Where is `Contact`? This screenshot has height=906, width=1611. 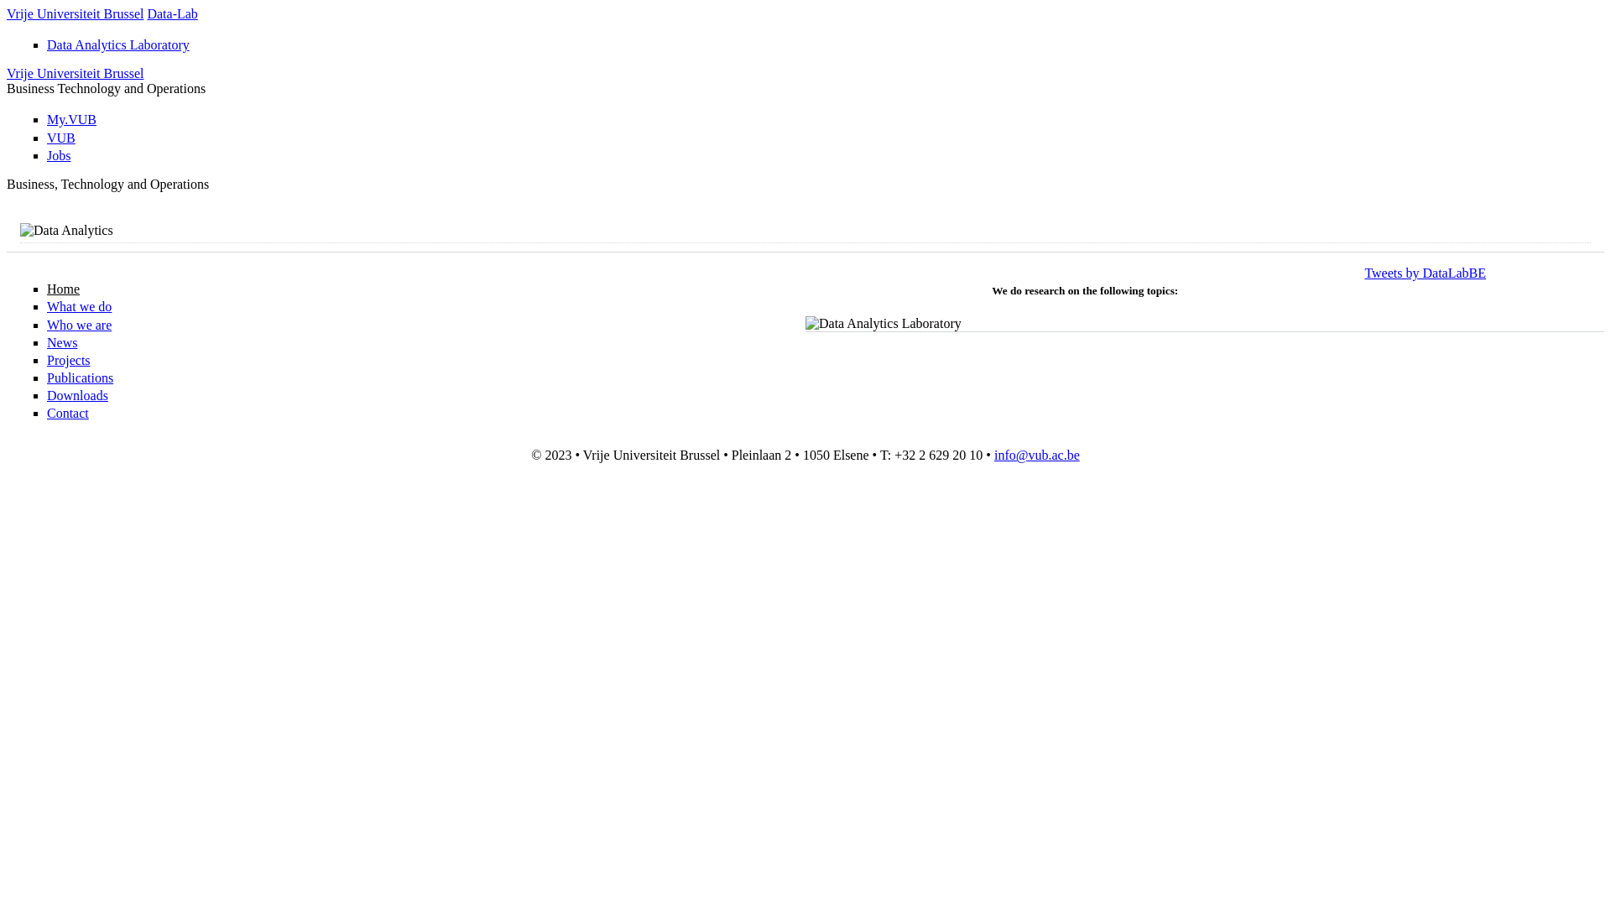
Contact is located at coordinates (68, 413).